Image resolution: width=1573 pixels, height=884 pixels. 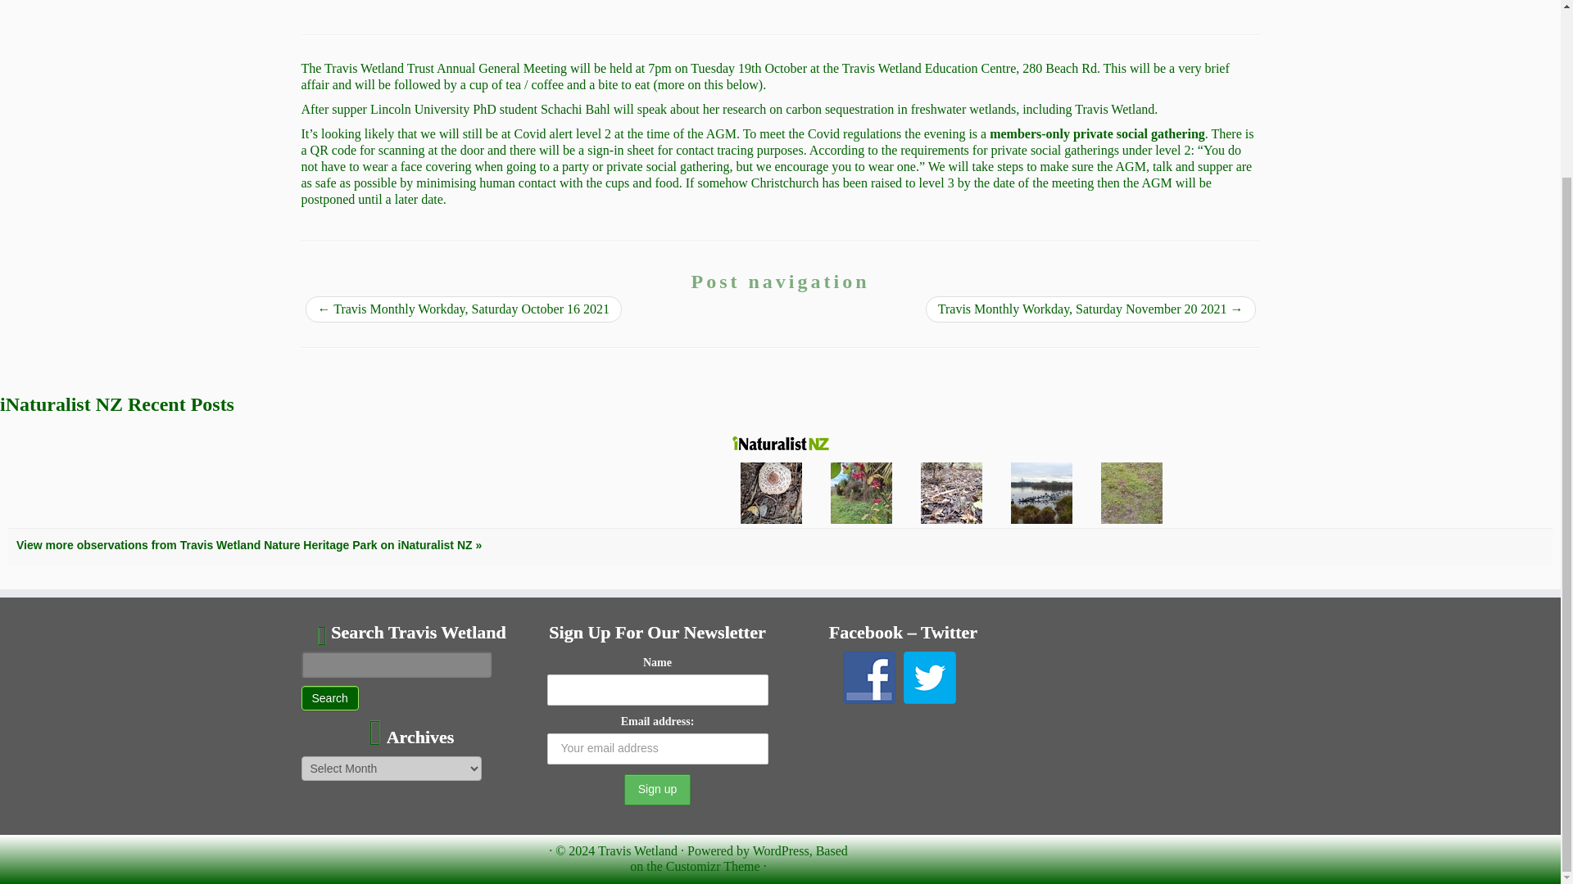 What do you see at coordinates (657, 789) in the screenshot?
I see `Sign up` at bounding box center [657, 789].